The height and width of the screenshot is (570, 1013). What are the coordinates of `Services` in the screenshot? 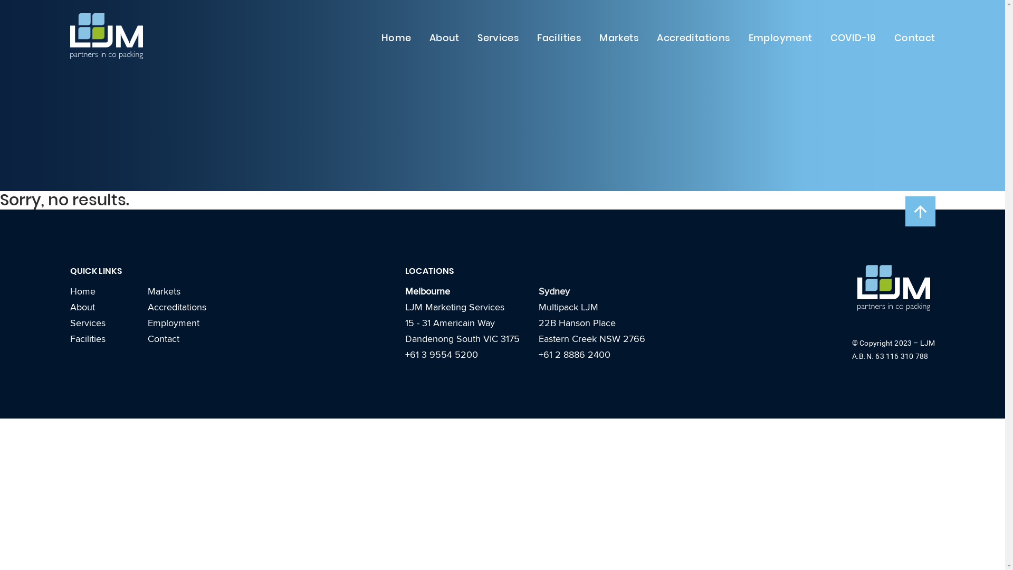 It's located at (498, 38).